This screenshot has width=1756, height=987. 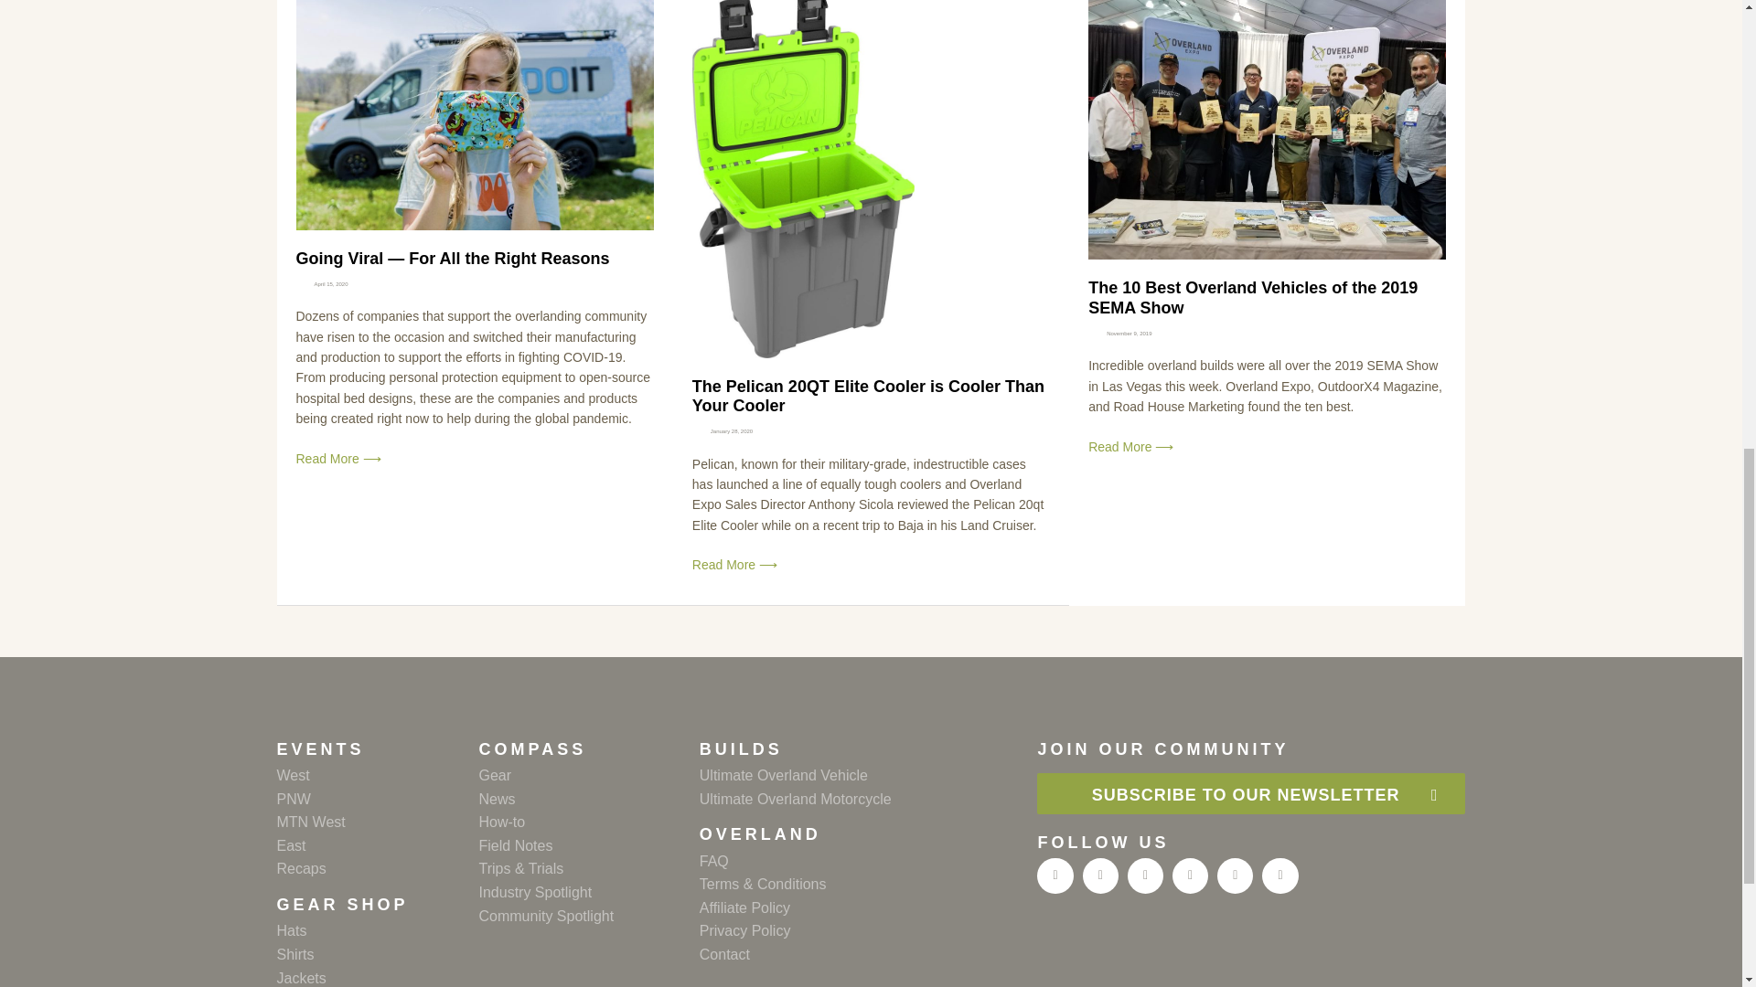 I want to click on MTN West, so click(x=377, y=822).